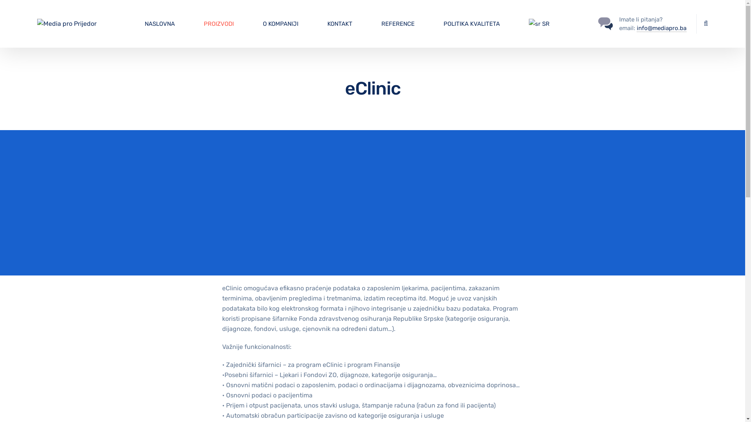 Image resolution: width=751 pixels, height=422 pixels. I want to click on O KOMPANIJI, so click(281, 24).